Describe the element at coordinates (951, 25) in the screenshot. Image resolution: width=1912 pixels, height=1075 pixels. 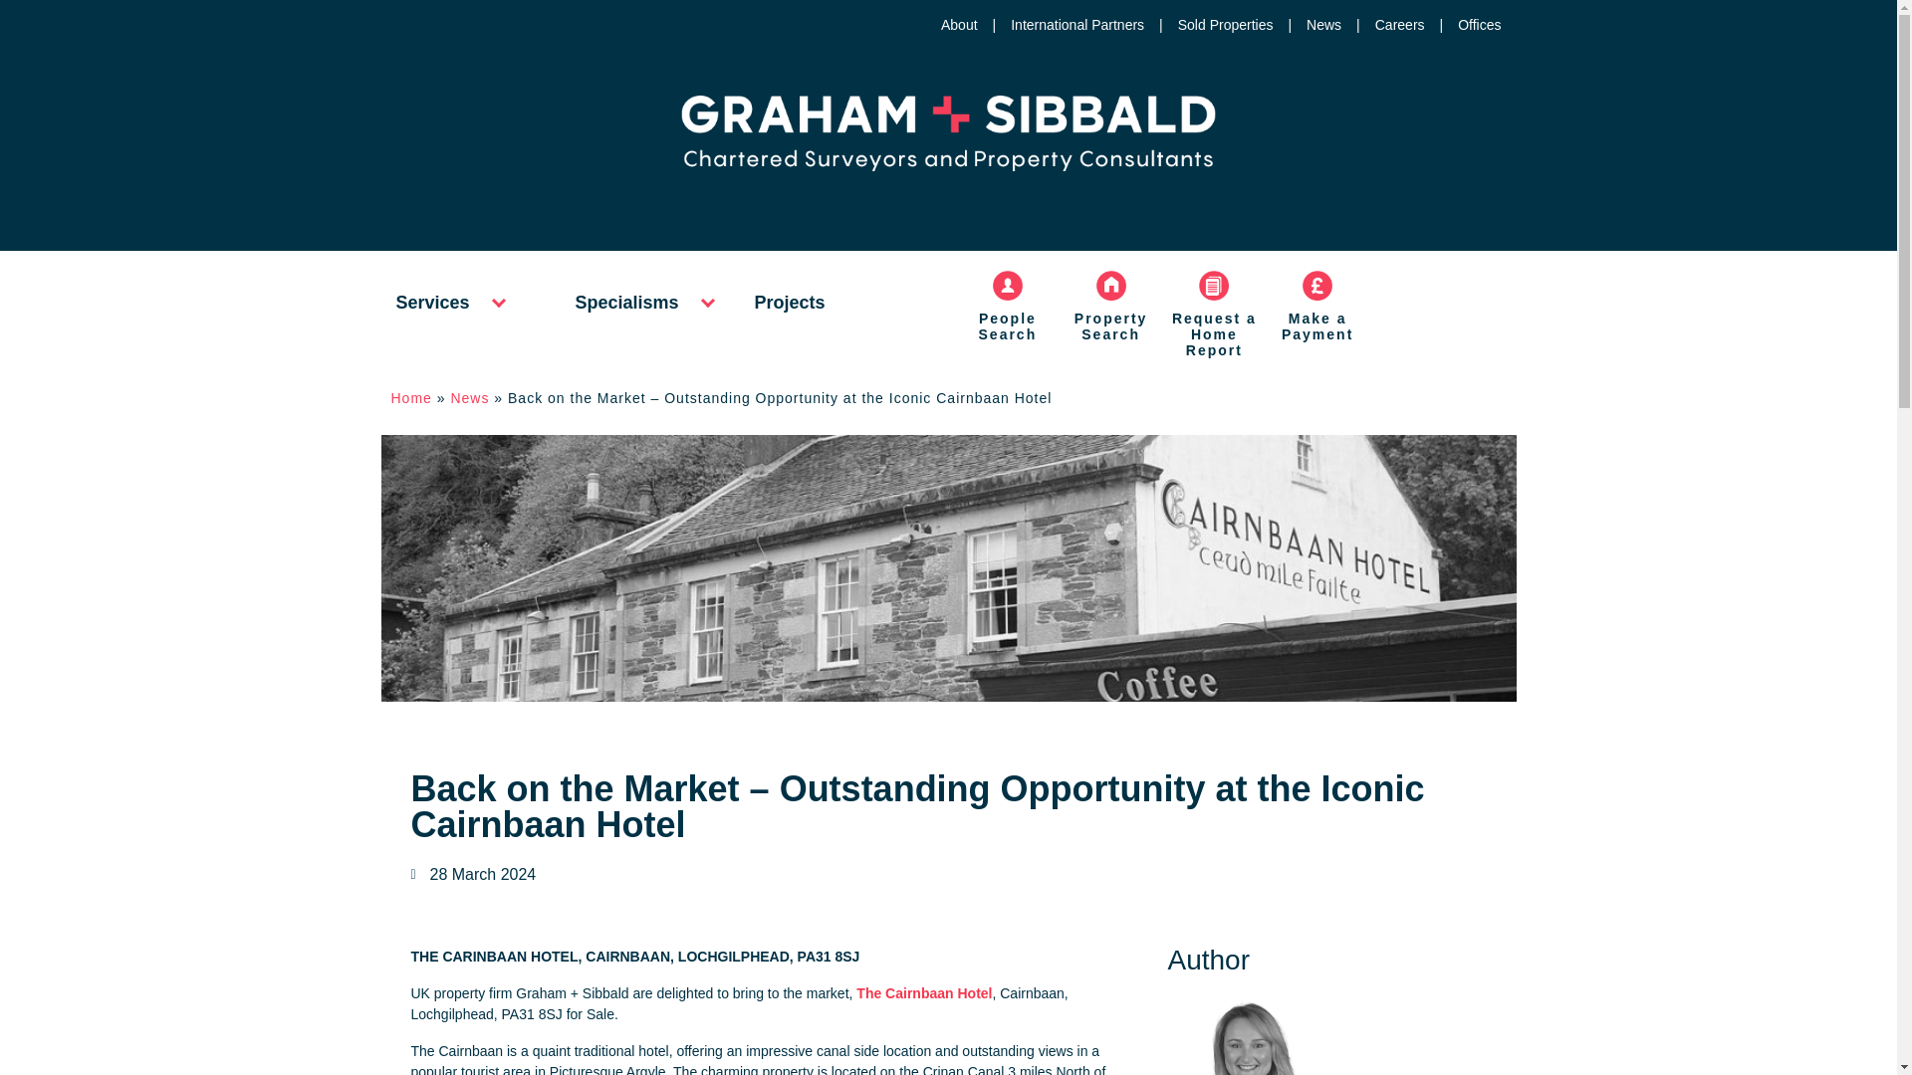
I see `About` at that location.